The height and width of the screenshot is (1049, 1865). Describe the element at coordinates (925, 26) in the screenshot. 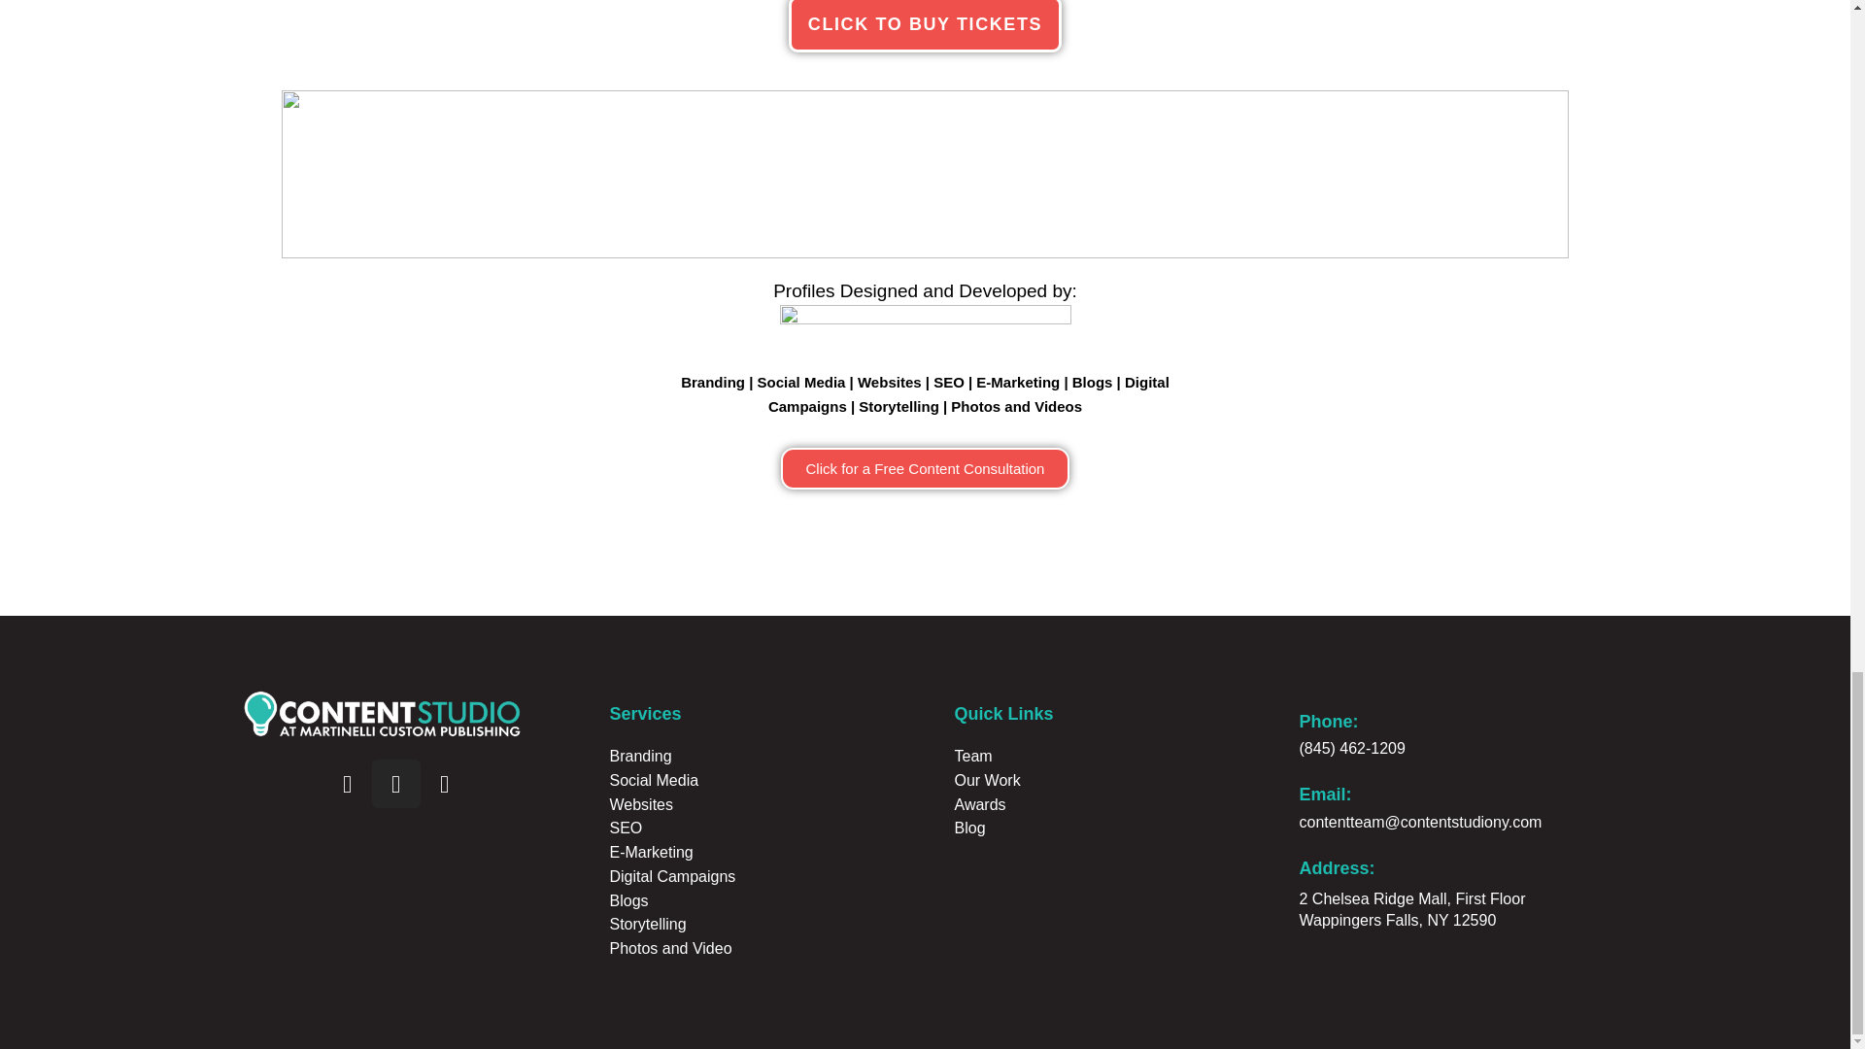

I see `CLICK TO BUY TICKETS` at that location.